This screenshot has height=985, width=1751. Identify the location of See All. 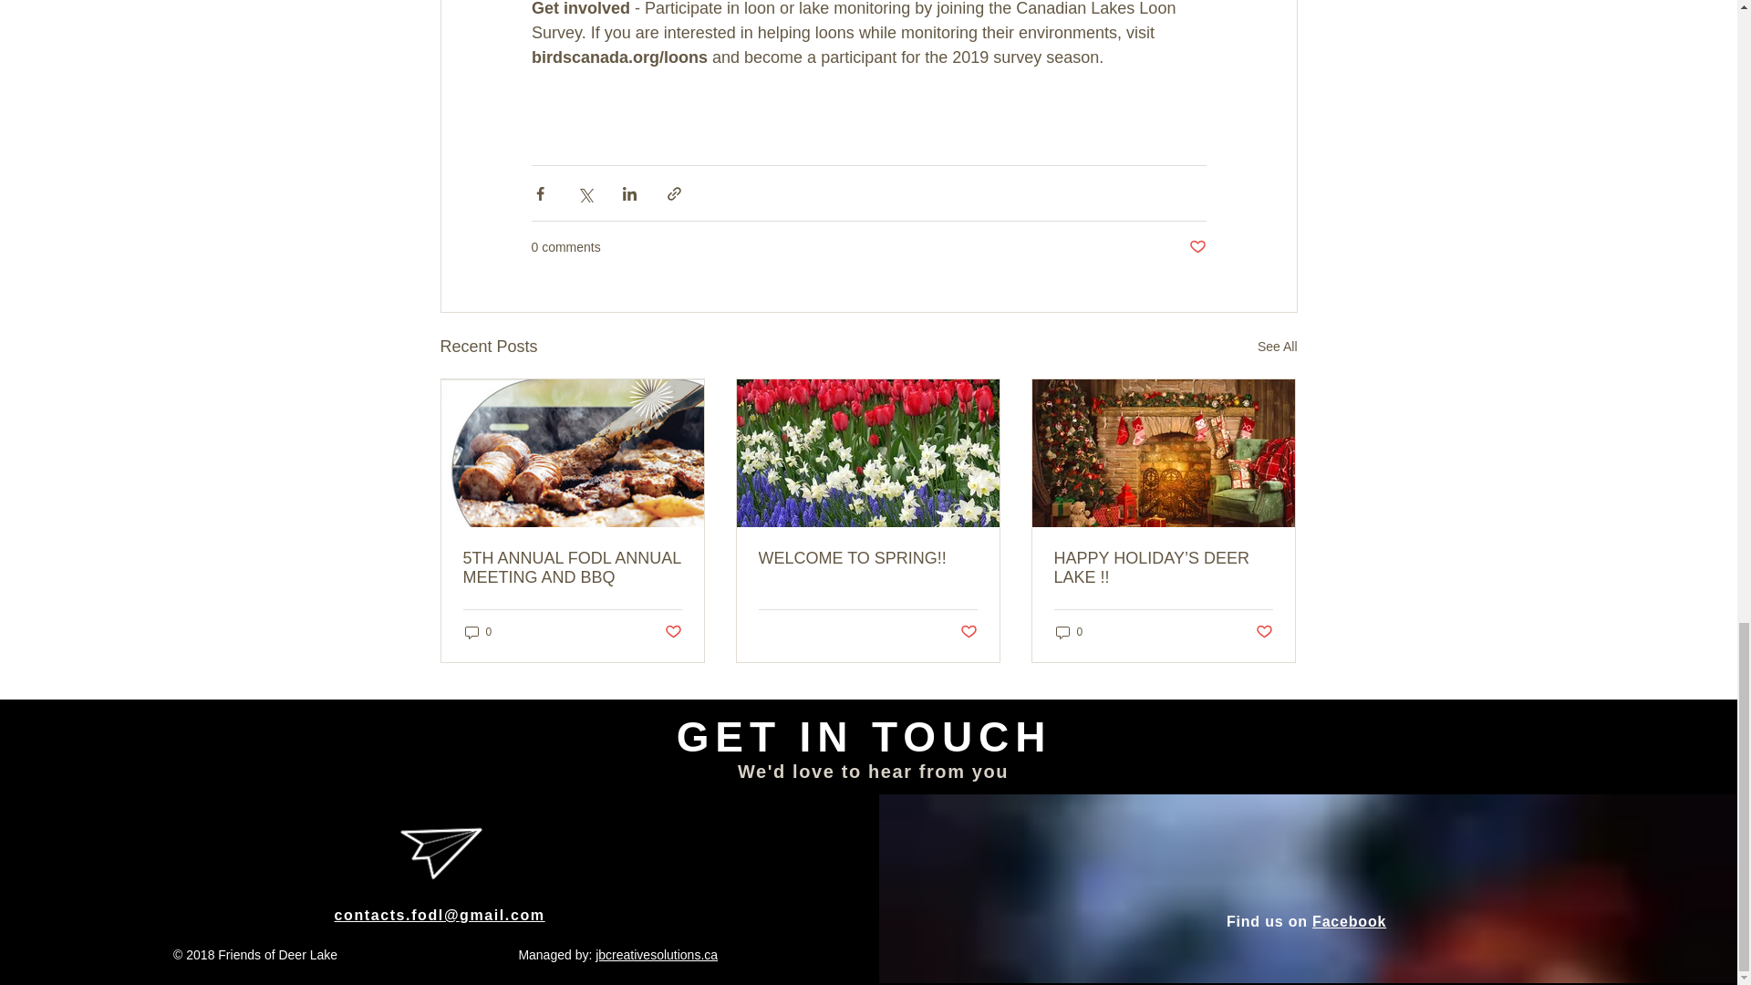
(1277, 347).